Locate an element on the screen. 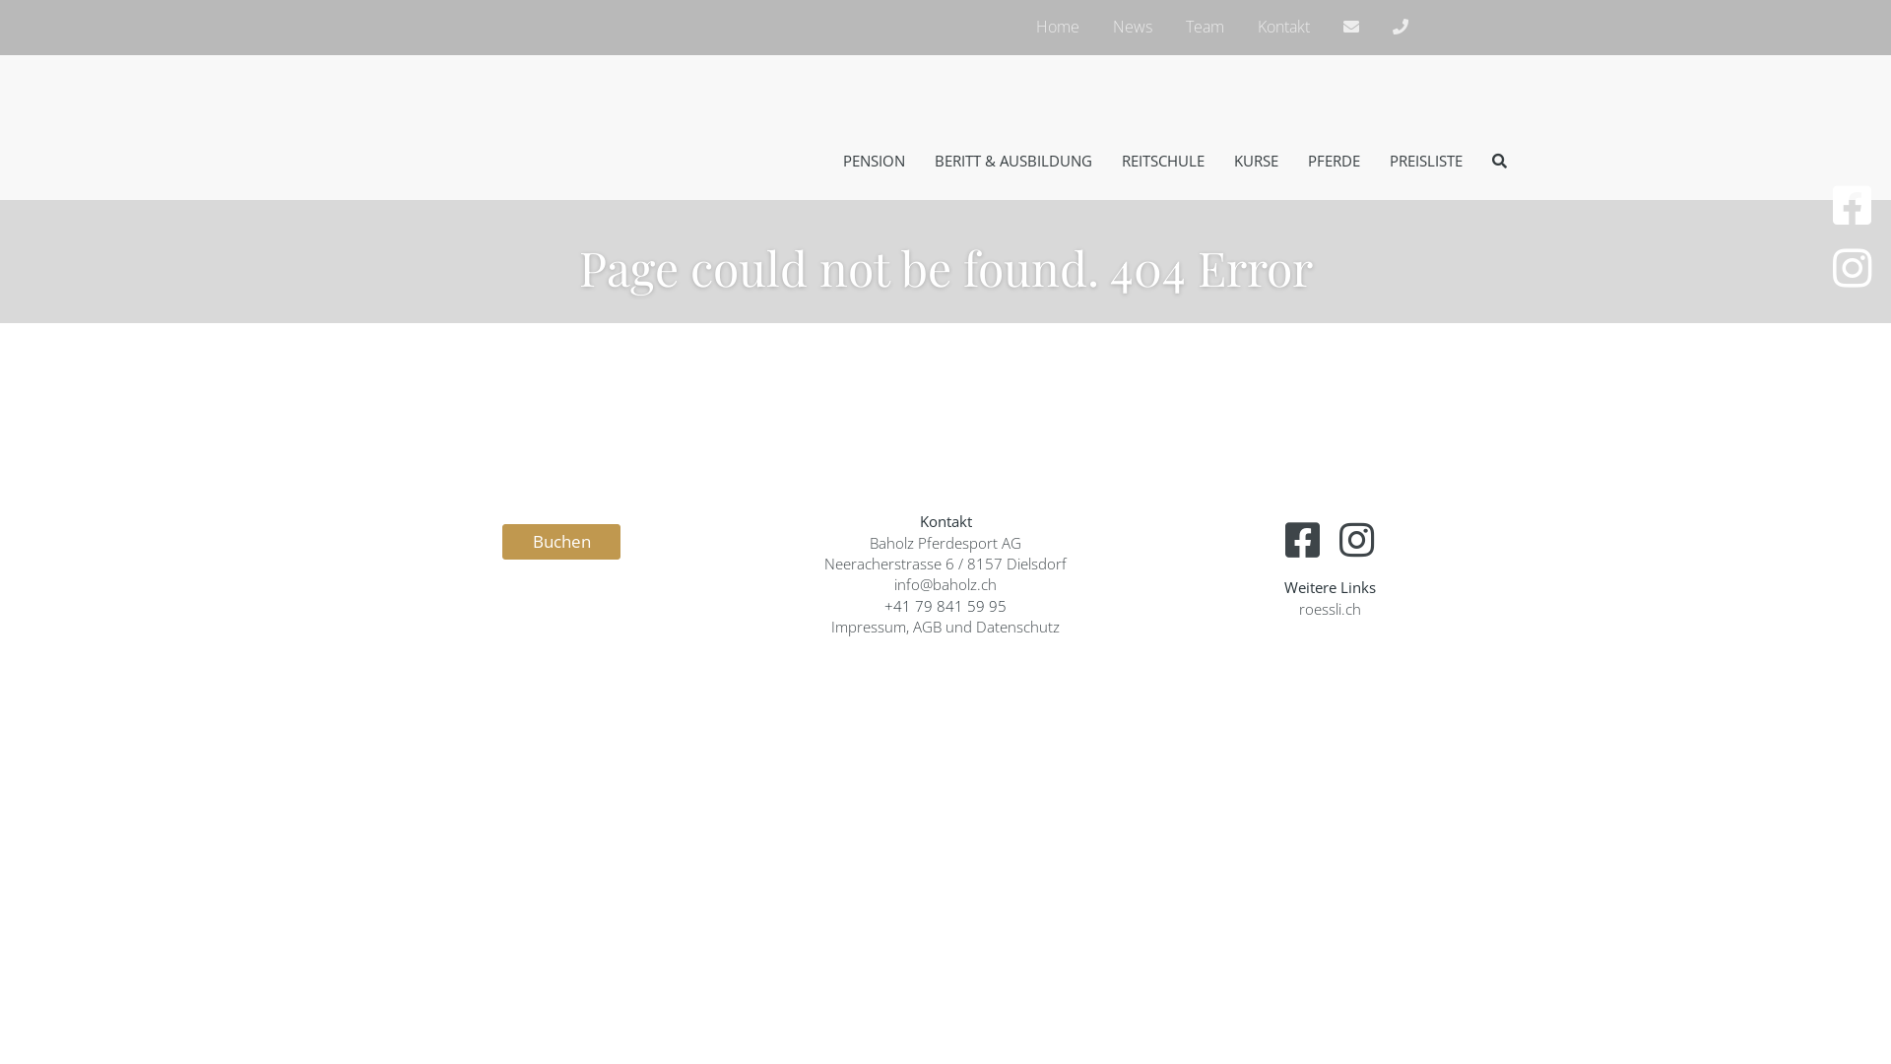  KURSE is located at coordinates (1257, 161).